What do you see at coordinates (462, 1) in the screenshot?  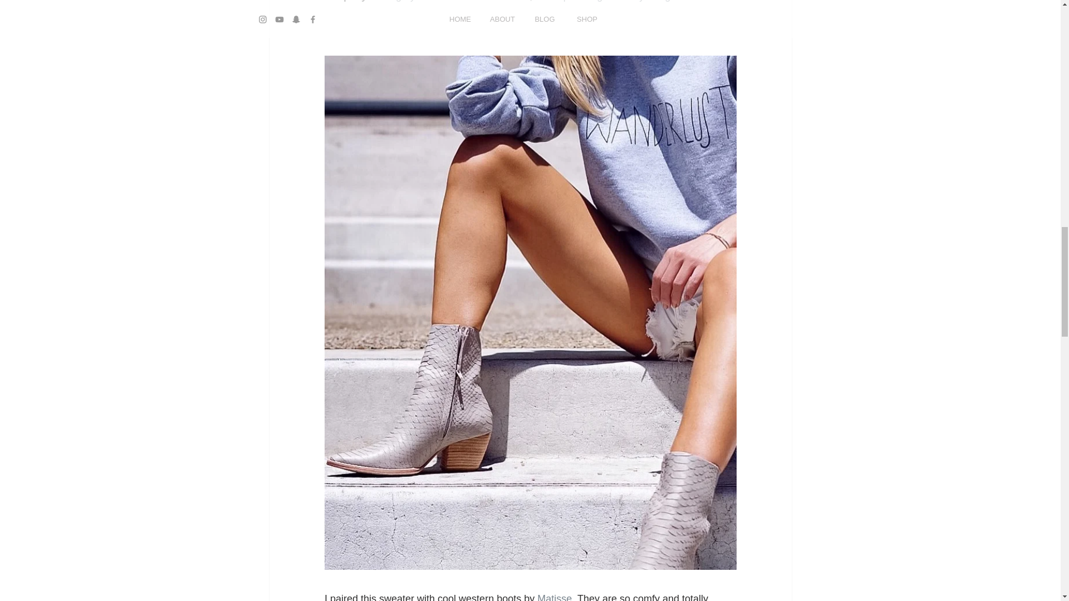 I see `grey sweater 'WANDERLUST'` at bounding box center [462, 1].